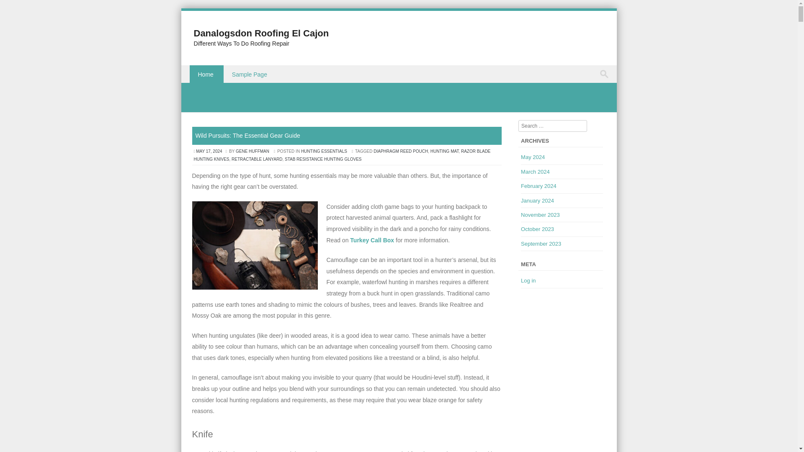  Describe the element at coordinates (400, 152) in the screenshot. I see `DIAPHRAGM REED POUCH` at that location.